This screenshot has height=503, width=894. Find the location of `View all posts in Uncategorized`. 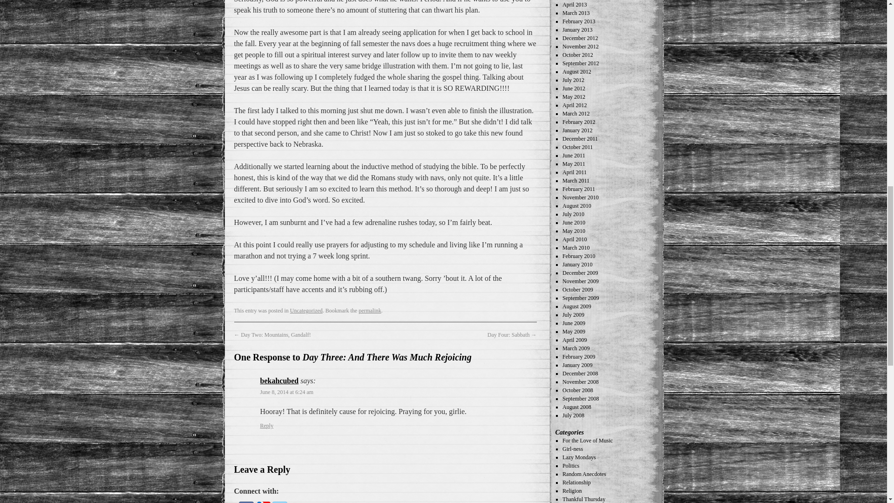

View all posts in Uncategorized is located at coordinates (306, 310).